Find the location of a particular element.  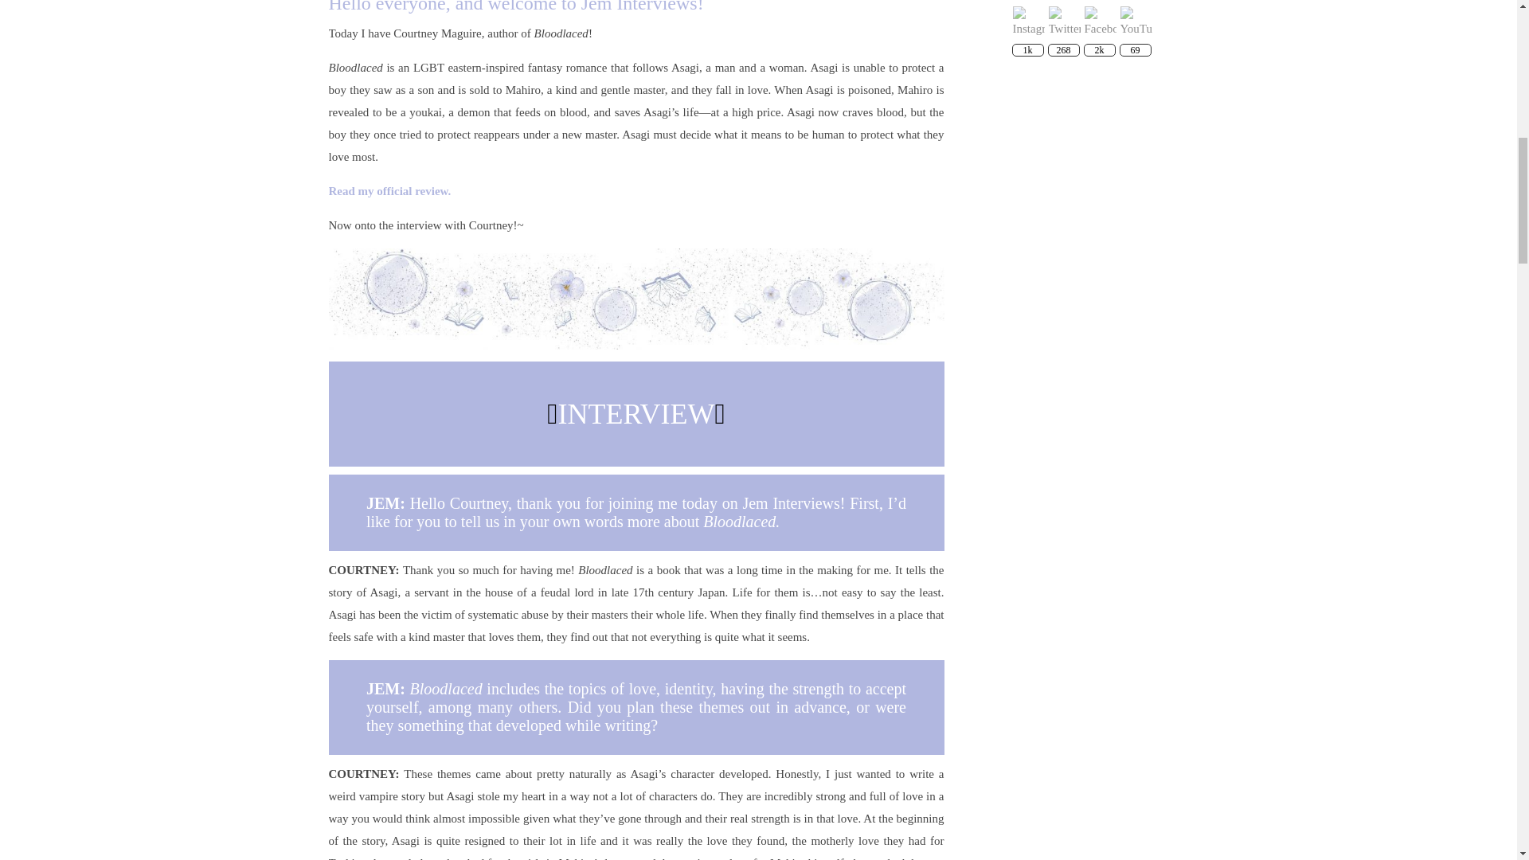

Instagram is located at coordinates (1028, 21).